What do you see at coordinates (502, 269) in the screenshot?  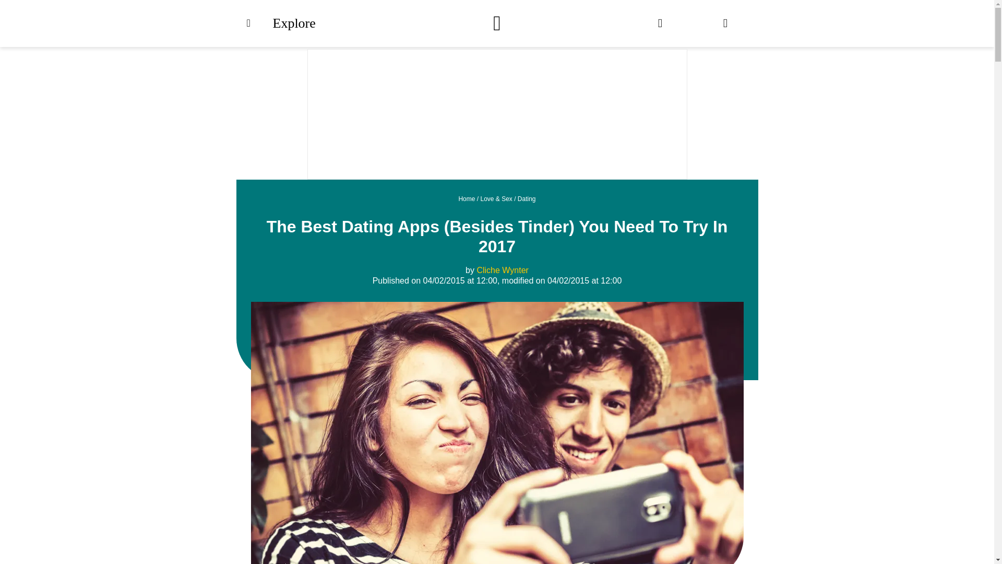 I see `Cliche Wynter` at bounding box center [502, 269].